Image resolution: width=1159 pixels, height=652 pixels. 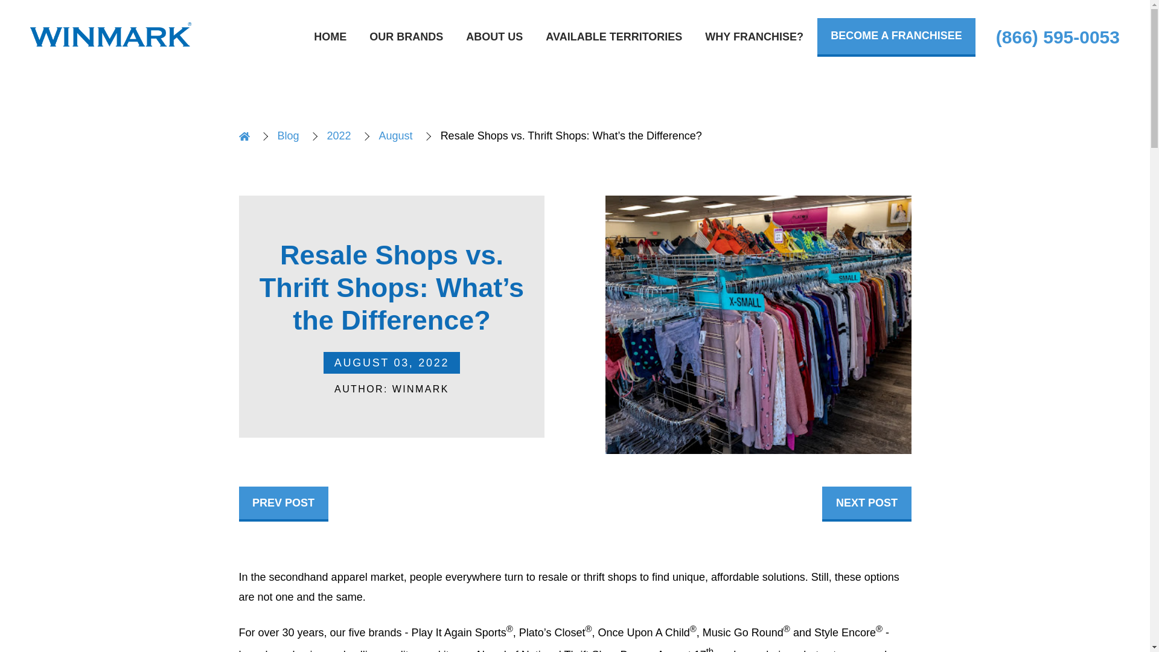 What do you see at coordinates (753, 37) in the screenshot?
I see `Why Franchise?` at bounding box center [753, 37].